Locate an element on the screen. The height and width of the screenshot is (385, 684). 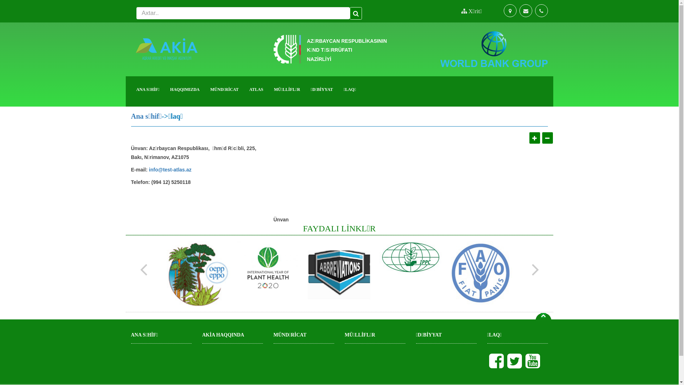
@test-atlas.az is located at coordinates (175, 170).